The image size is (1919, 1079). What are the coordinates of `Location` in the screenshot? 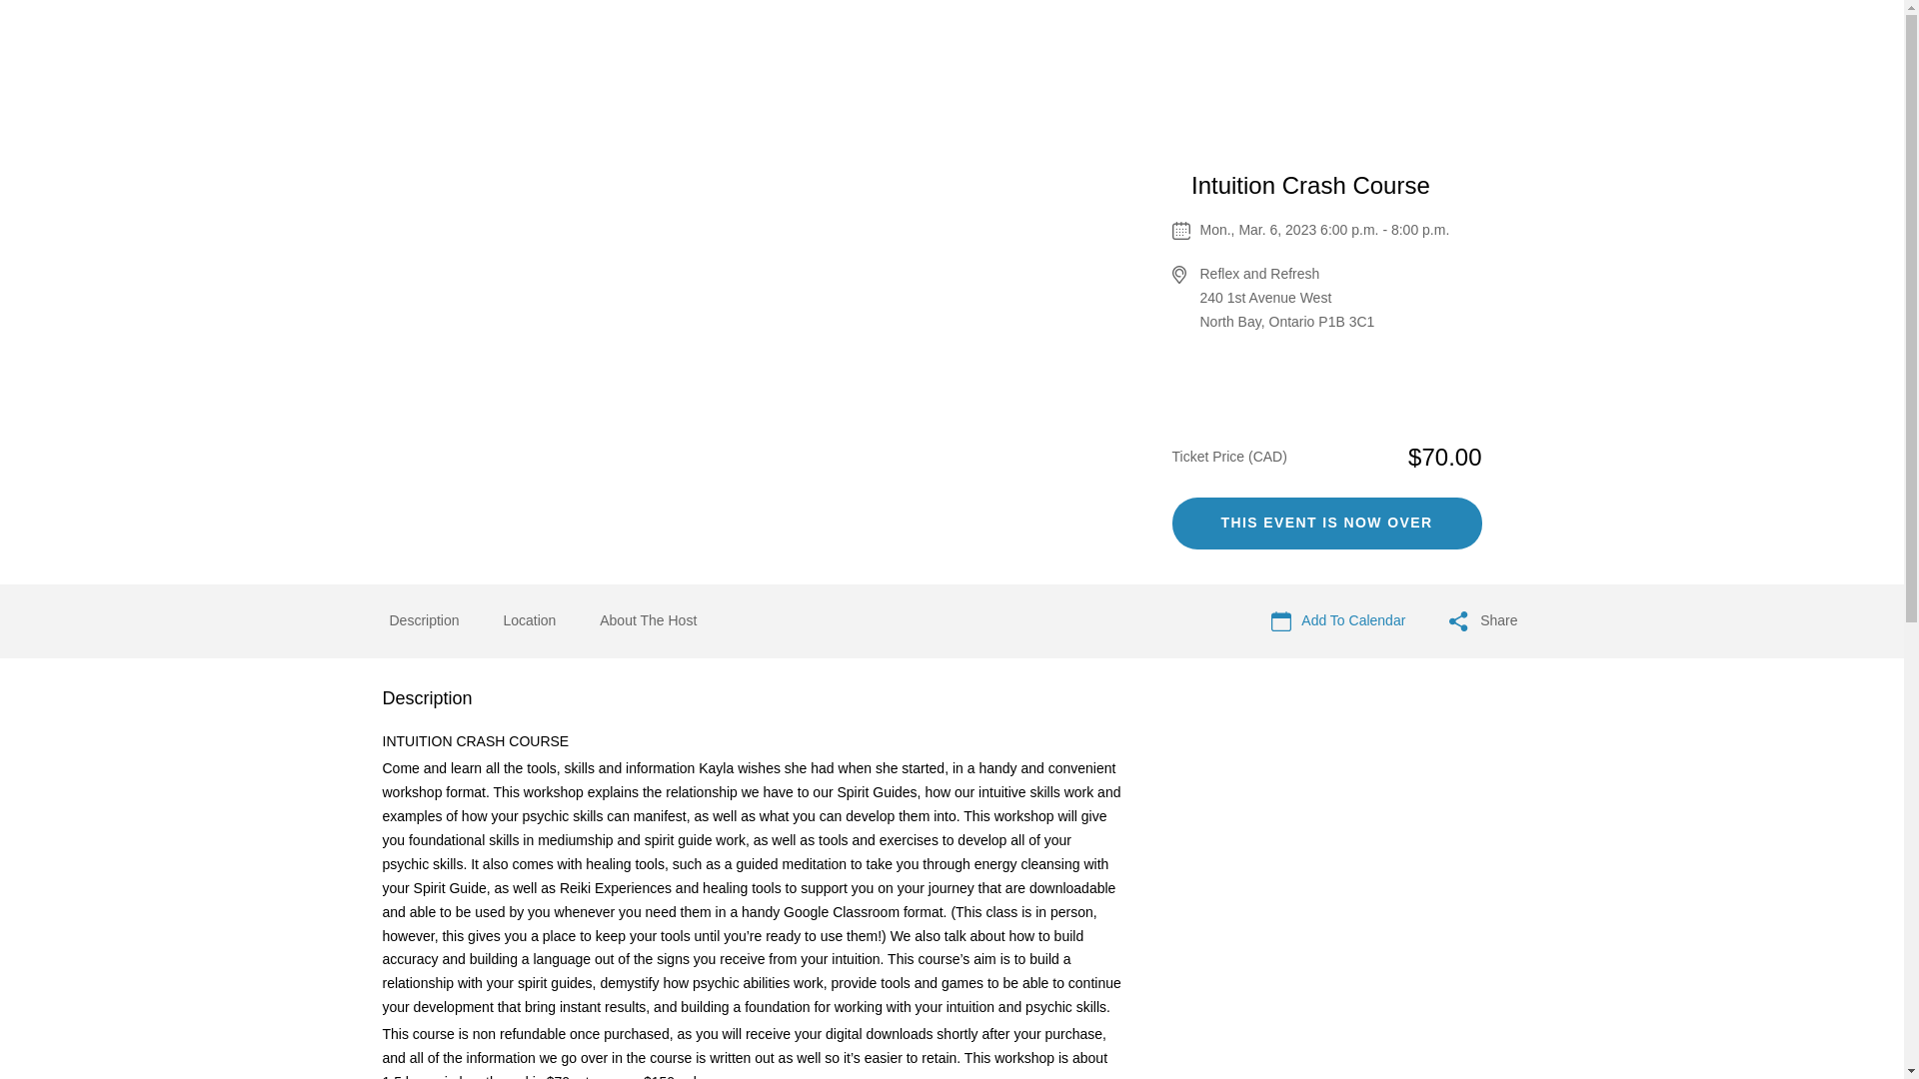 It's located at (530, 619).